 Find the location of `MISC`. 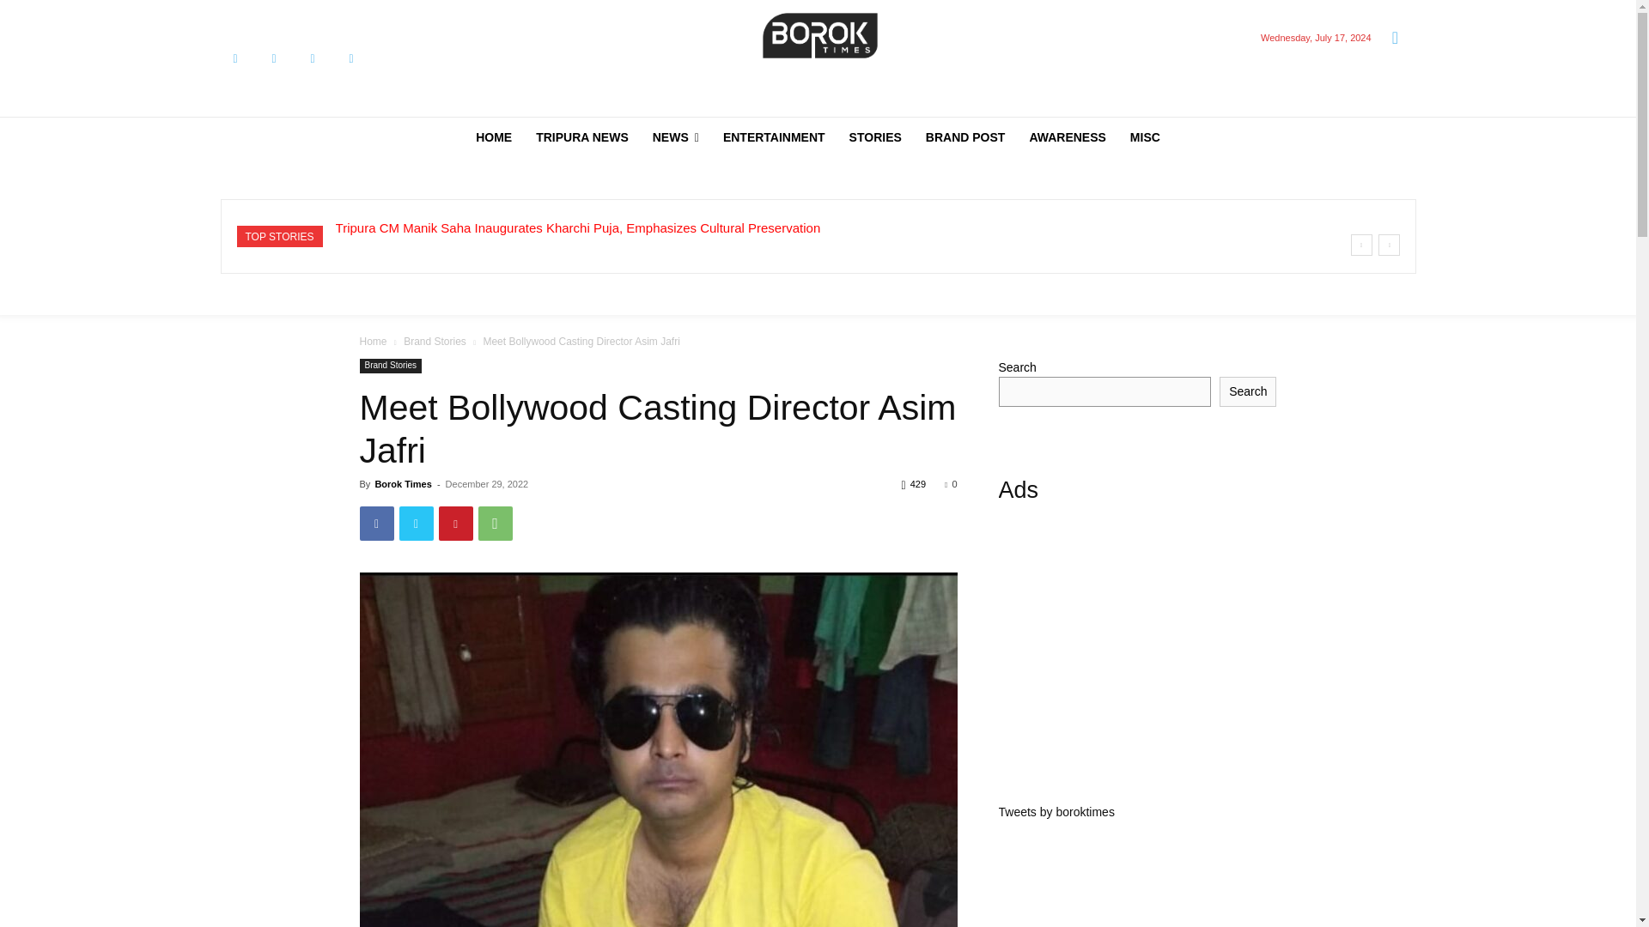

MISC is located at coordinates (1145, 137).